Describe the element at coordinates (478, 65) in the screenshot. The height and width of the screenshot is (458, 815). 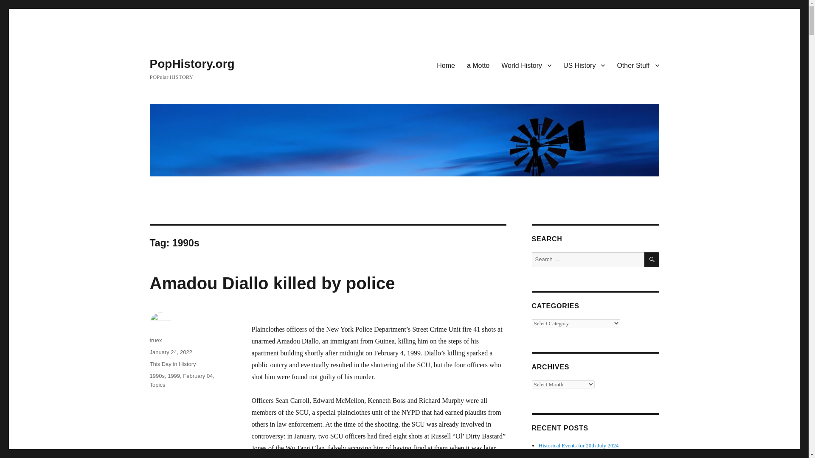
I see `a Motto` at that location.